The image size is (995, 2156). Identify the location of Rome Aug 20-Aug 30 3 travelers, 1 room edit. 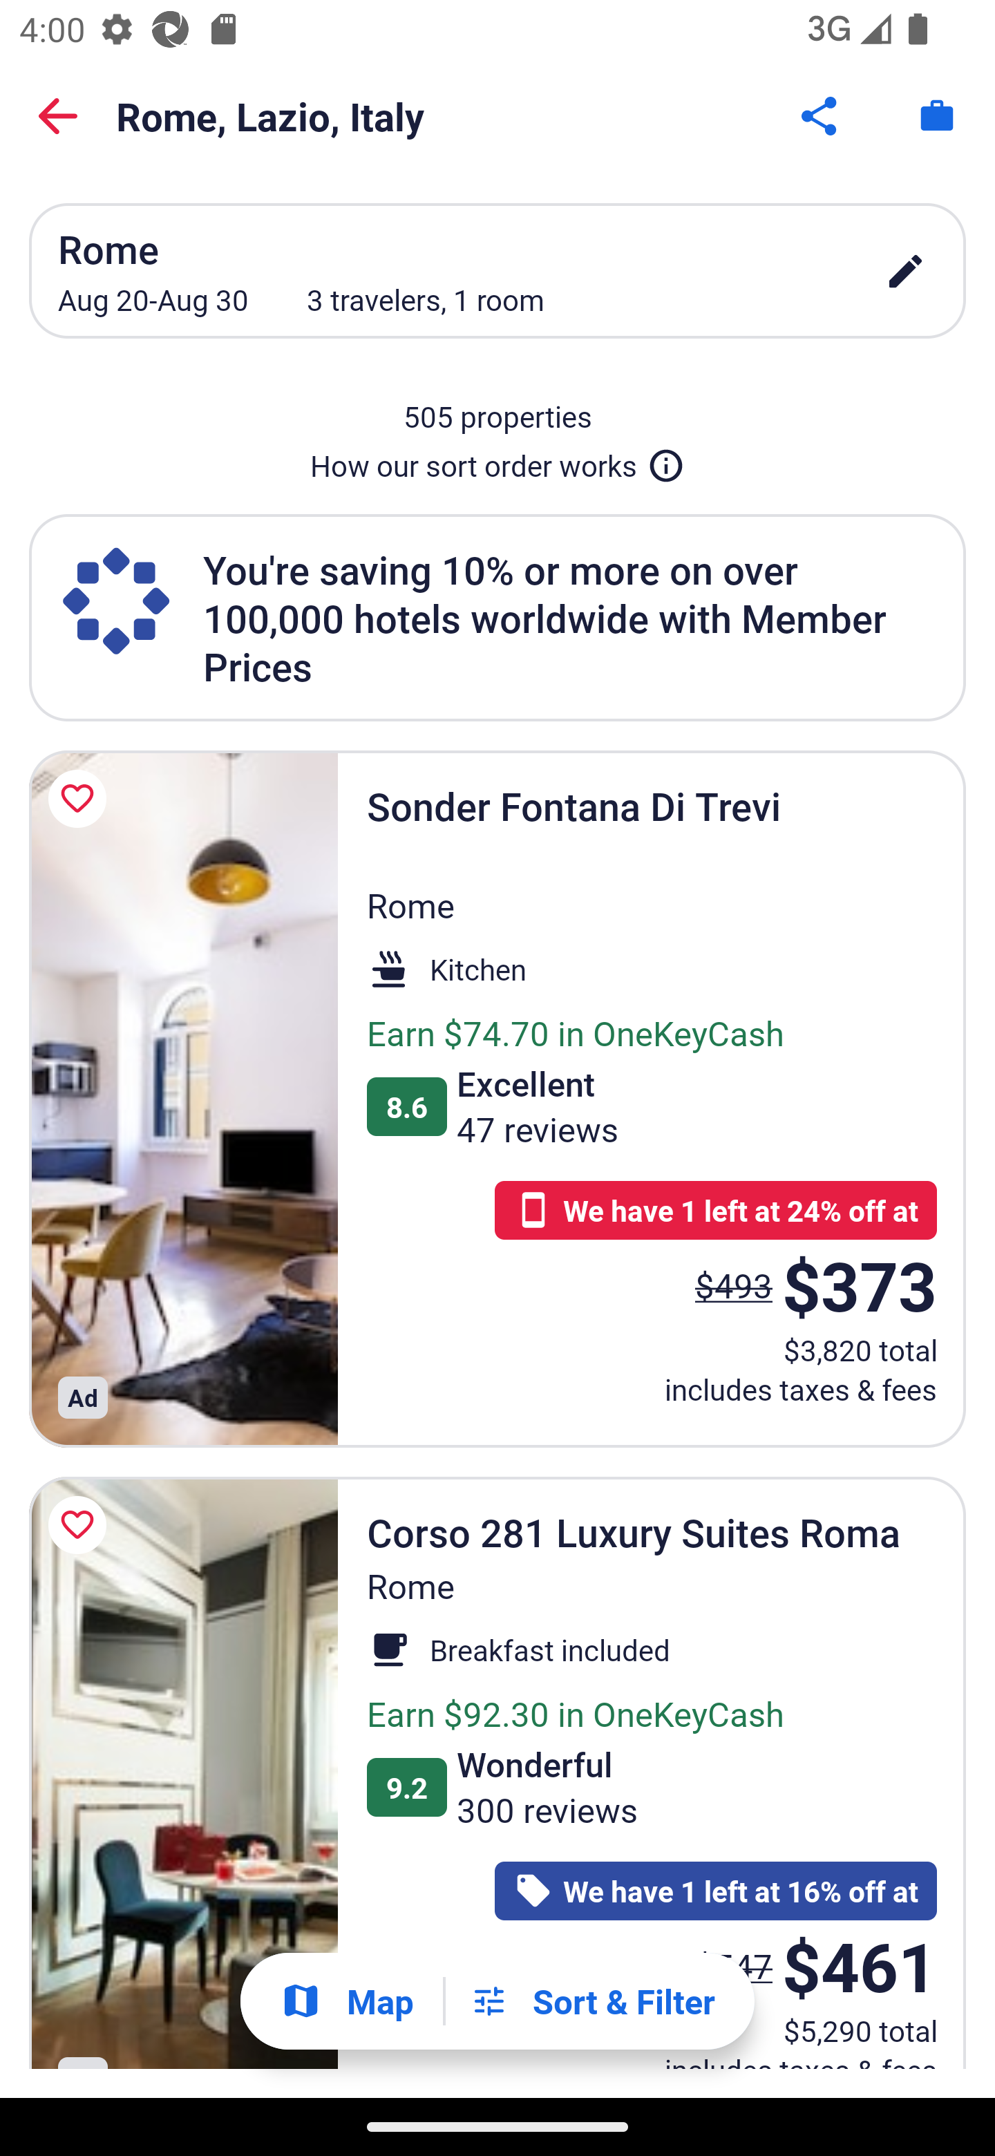
(497, 270).